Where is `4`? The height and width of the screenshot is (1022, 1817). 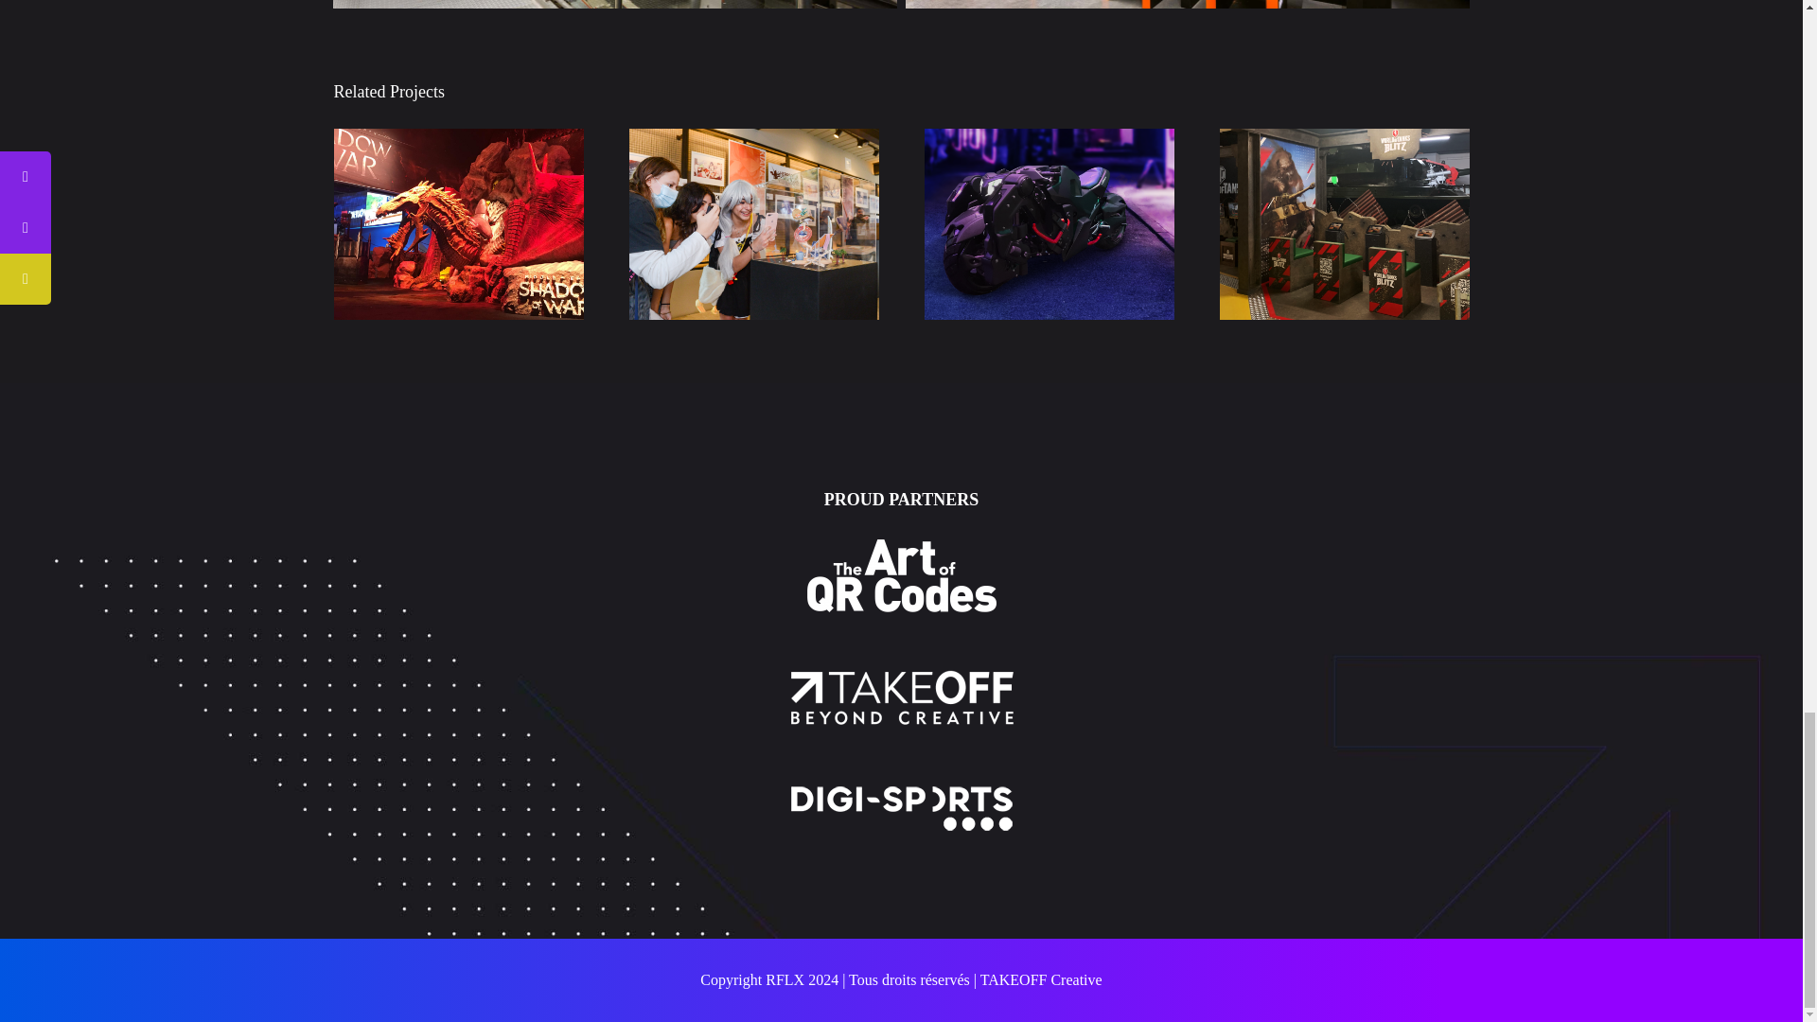
4 is located at coordinates (1187, 4).